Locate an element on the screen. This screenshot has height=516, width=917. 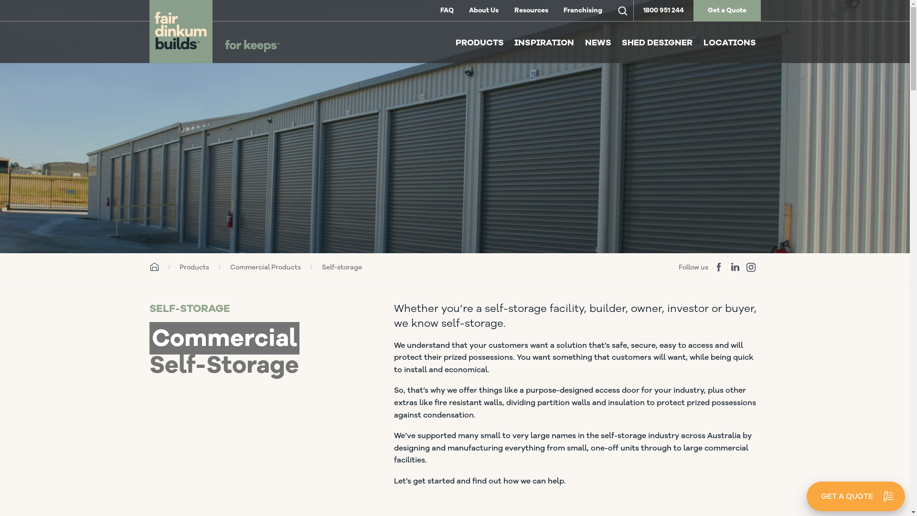
PRODUCTS is located at coordinates (480, 43).